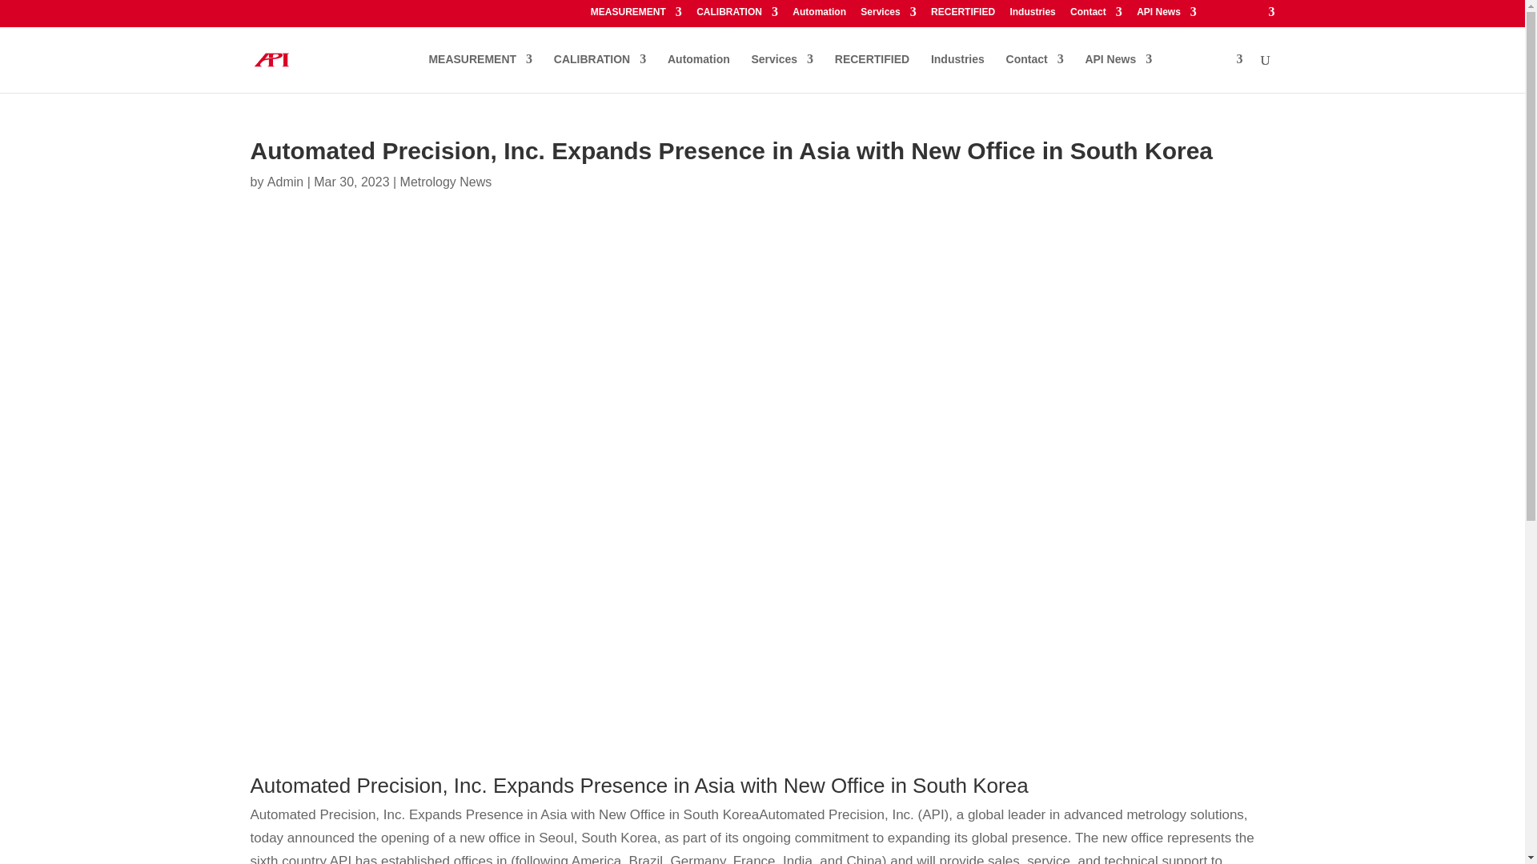 Image resolution: width=1537 pixels, height=864 pixels. I want to click on CALIBRATION, so click(736, 15).